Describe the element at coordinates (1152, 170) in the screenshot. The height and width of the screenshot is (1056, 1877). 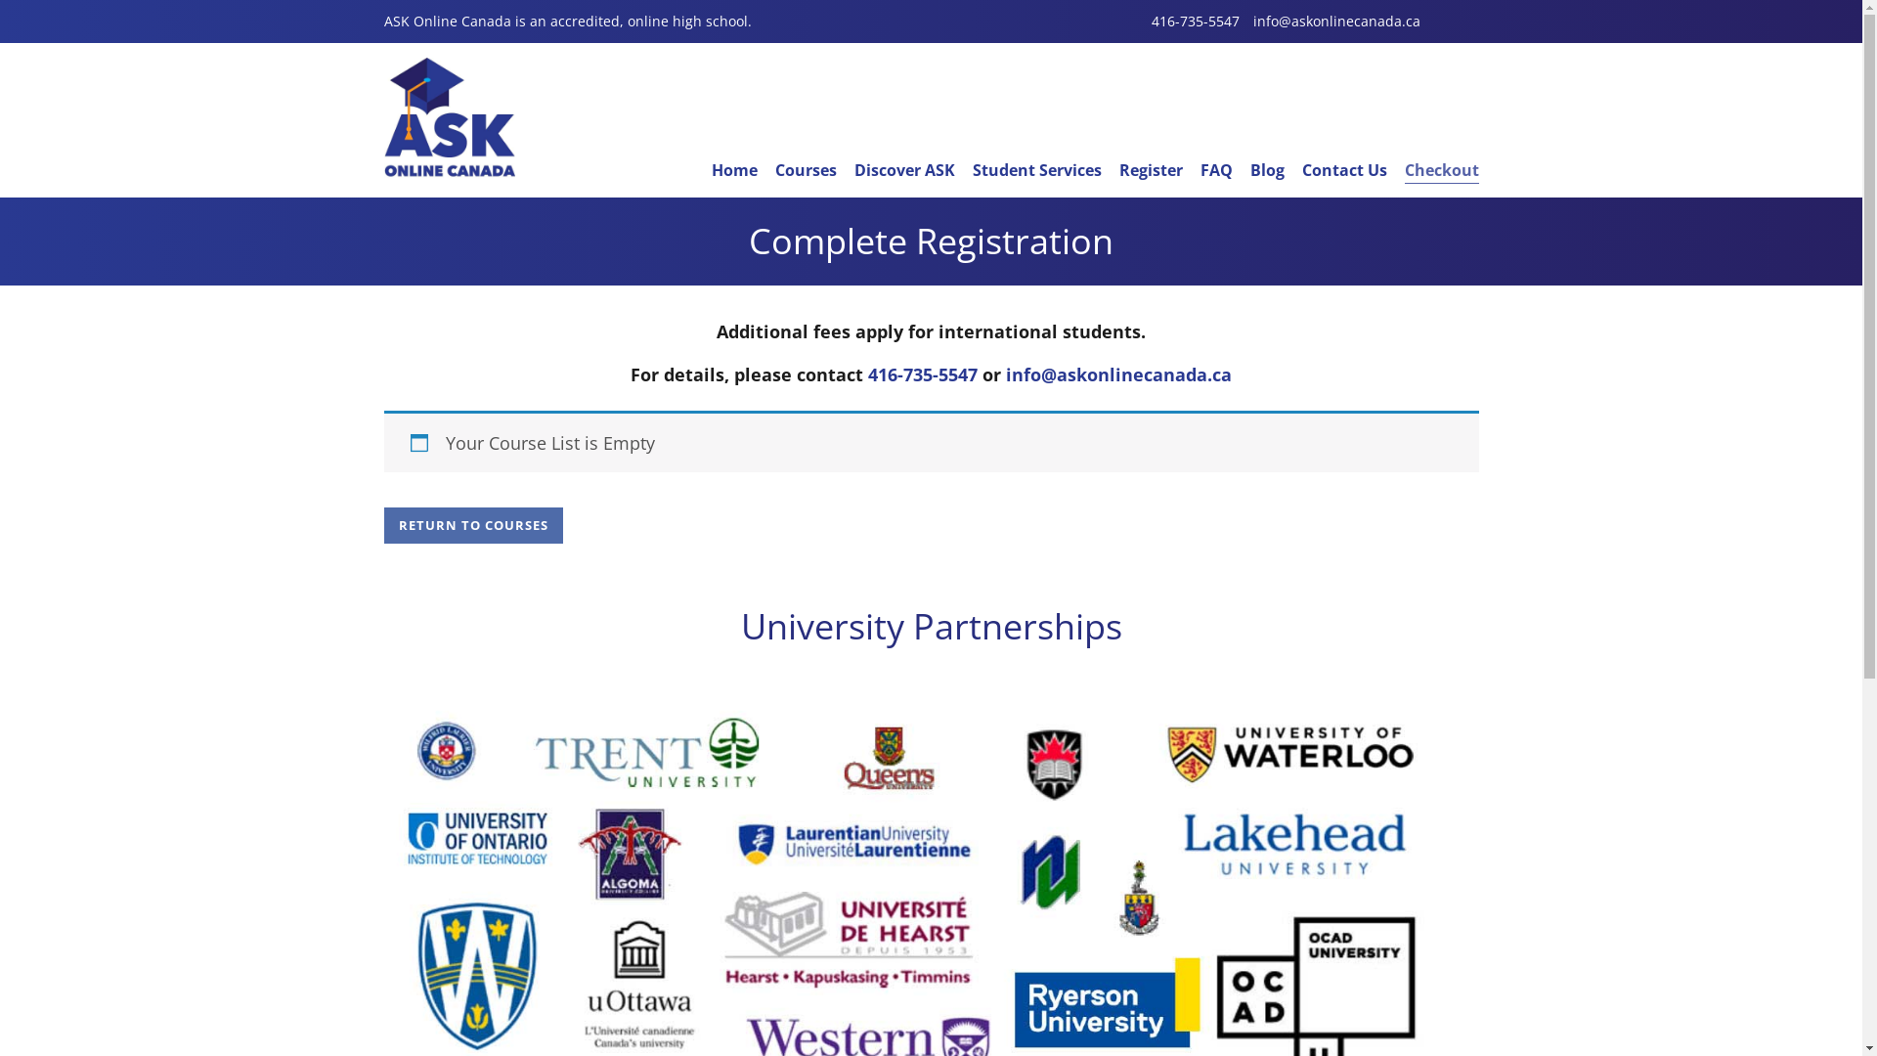
I see `Register` at that location.